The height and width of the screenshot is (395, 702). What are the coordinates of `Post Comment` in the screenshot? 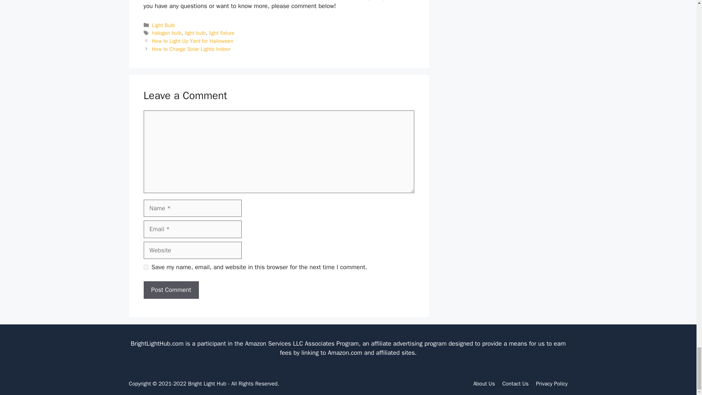 It's located at (171, 290).